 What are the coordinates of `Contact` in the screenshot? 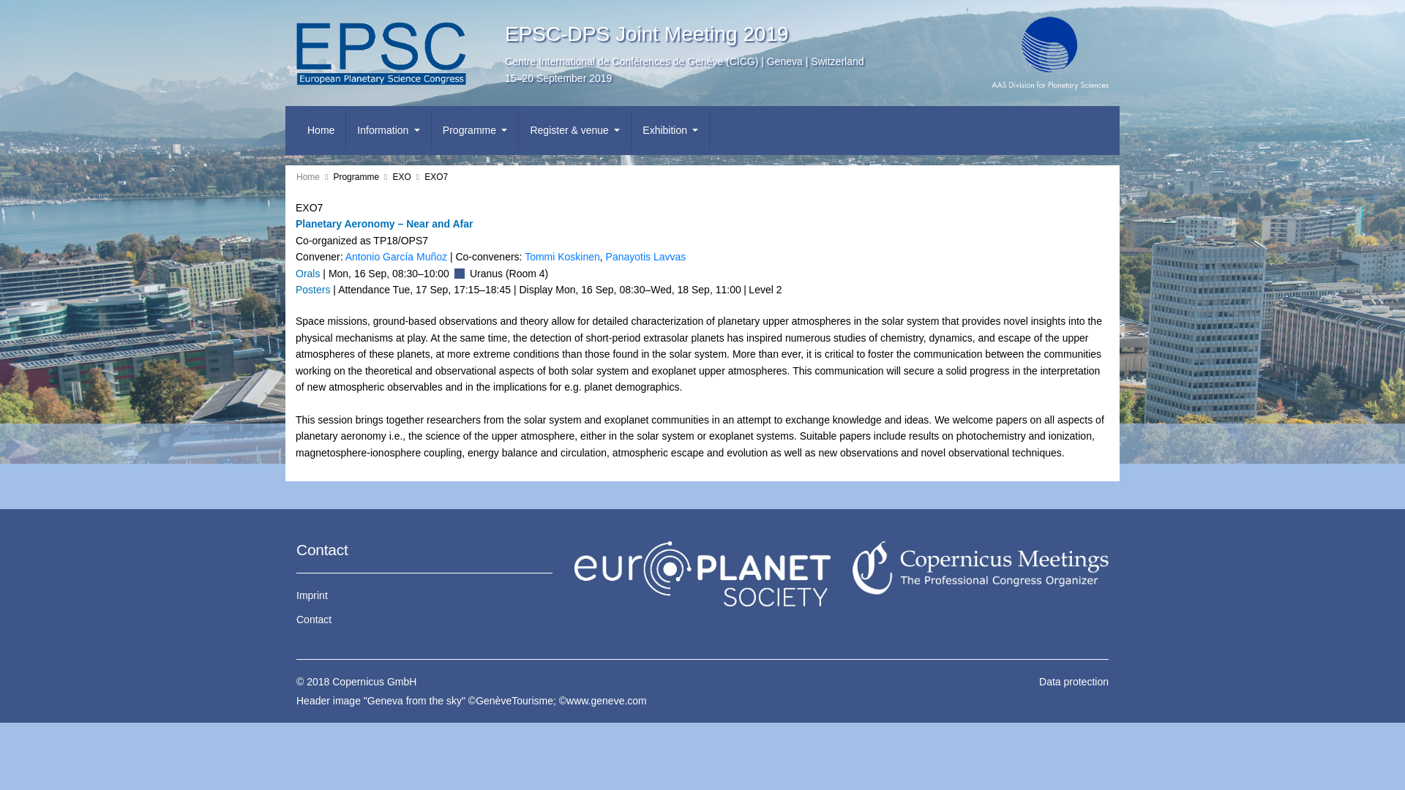 It's located at (424, 619).